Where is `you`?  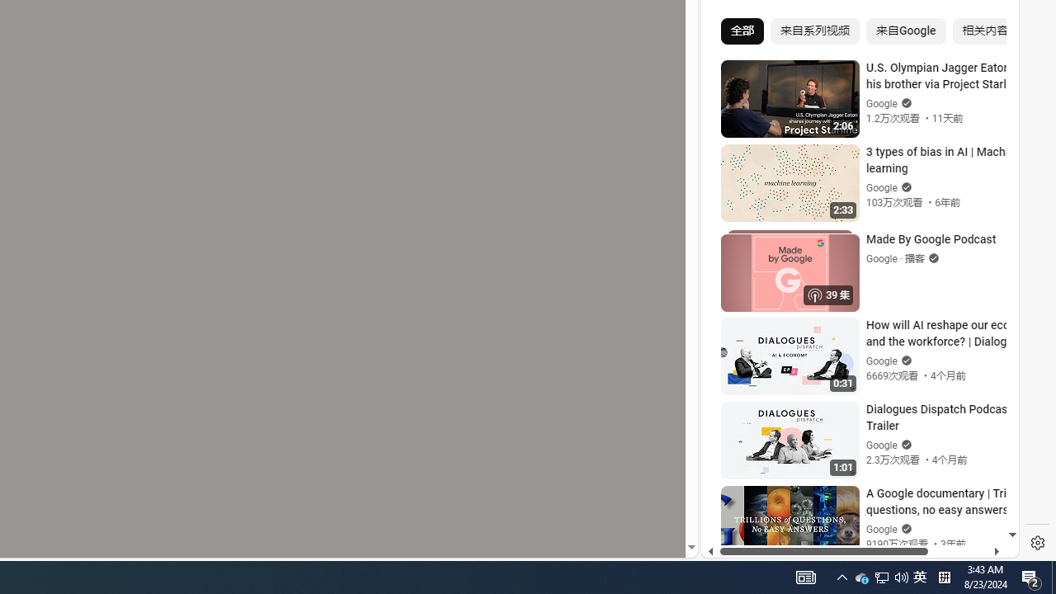
you is located at coordinates (853, 502).